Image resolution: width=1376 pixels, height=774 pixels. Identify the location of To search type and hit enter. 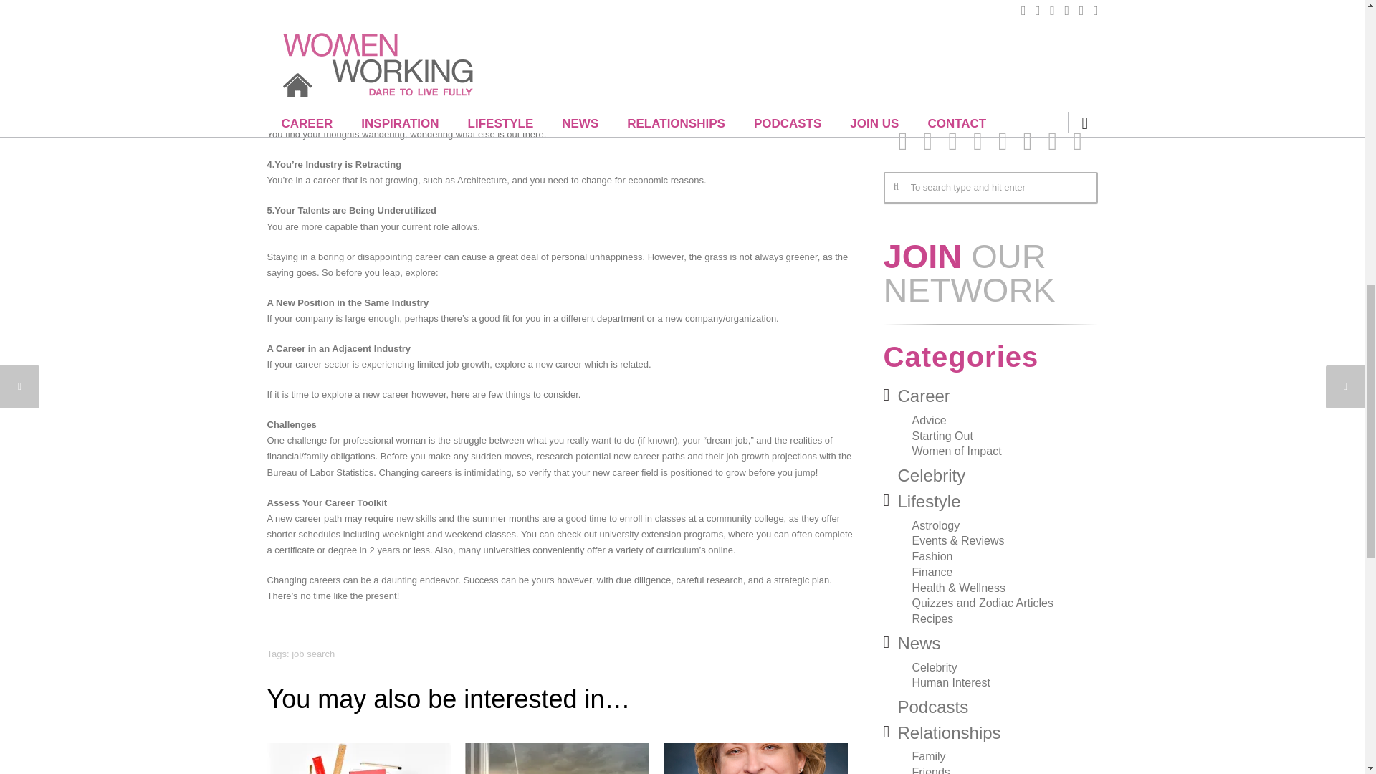
(990, 188).